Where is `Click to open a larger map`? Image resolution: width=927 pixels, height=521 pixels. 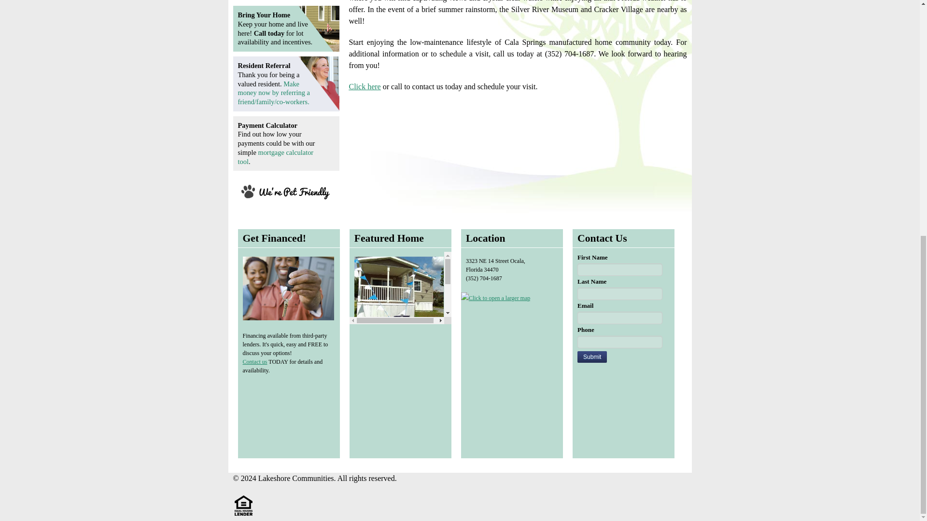
Click to open a larger map is located at coordinates (495, 298).